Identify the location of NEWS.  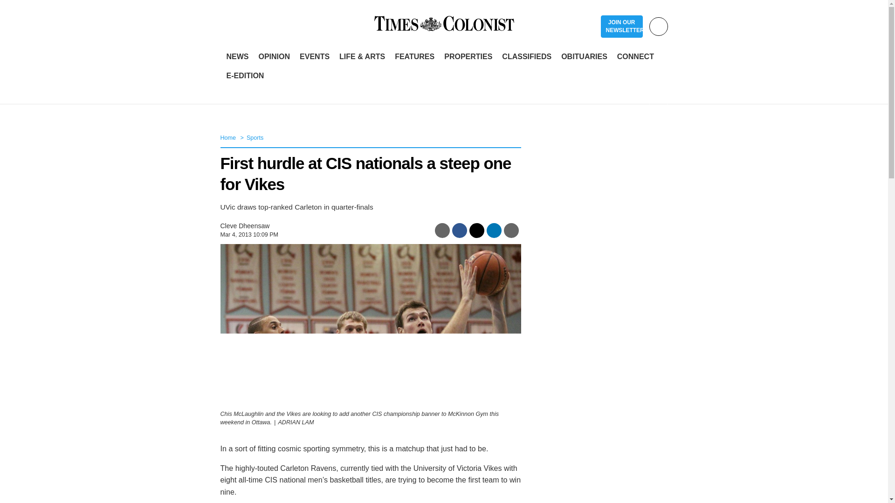
(238, 57).